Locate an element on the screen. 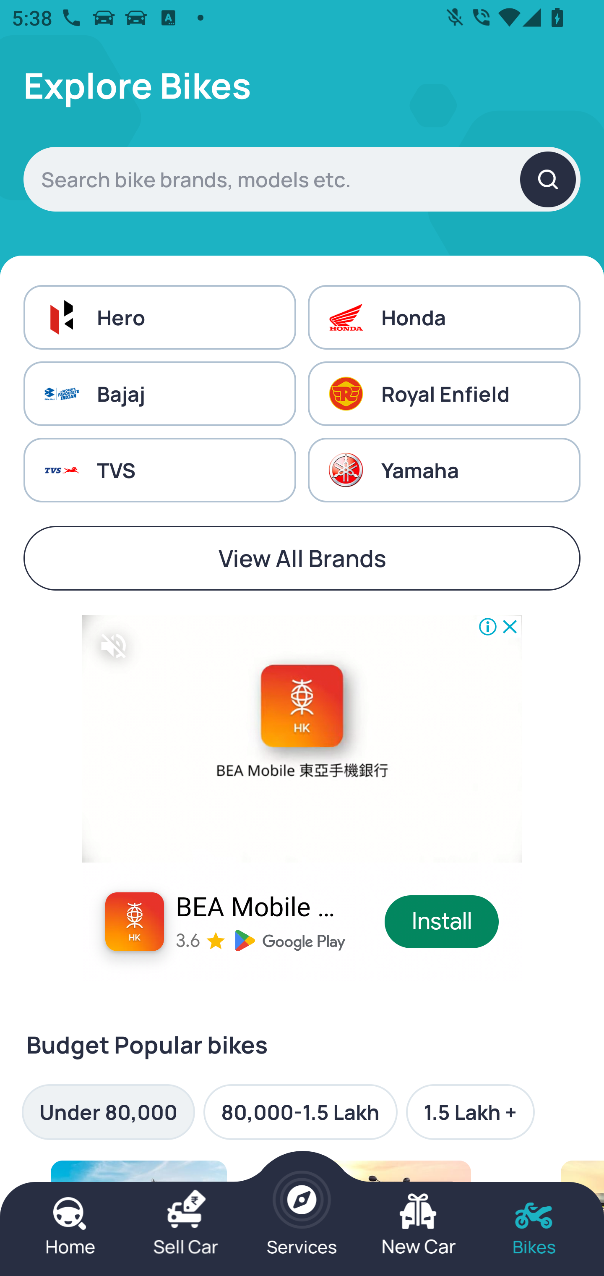  Install is located at coordinates (442, 922).